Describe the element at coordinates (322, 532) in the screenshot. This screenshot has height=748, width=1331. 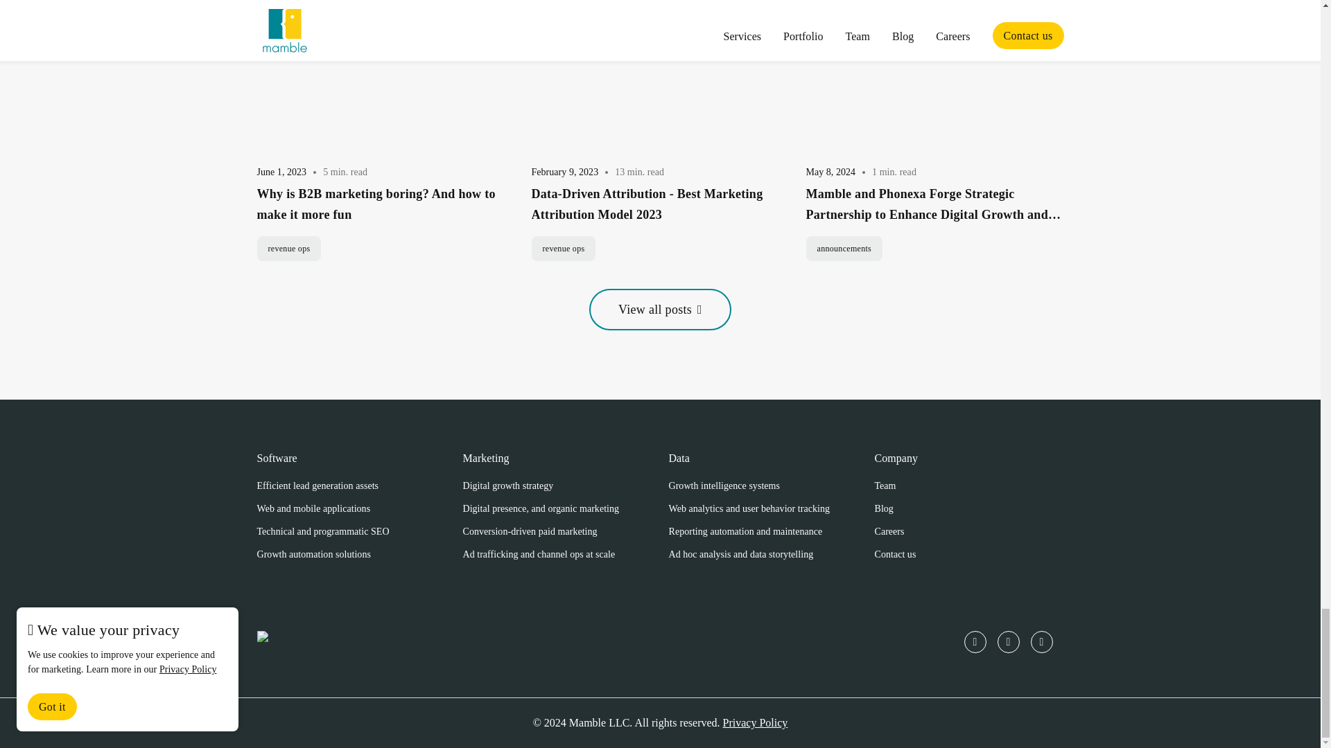
I see `Technical and programmatic SEO` at that location.